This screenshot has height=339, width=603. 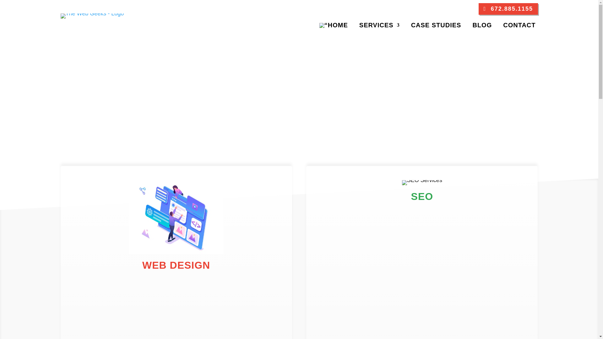 I want to click on CONTACT, so click(x=519, y=27).